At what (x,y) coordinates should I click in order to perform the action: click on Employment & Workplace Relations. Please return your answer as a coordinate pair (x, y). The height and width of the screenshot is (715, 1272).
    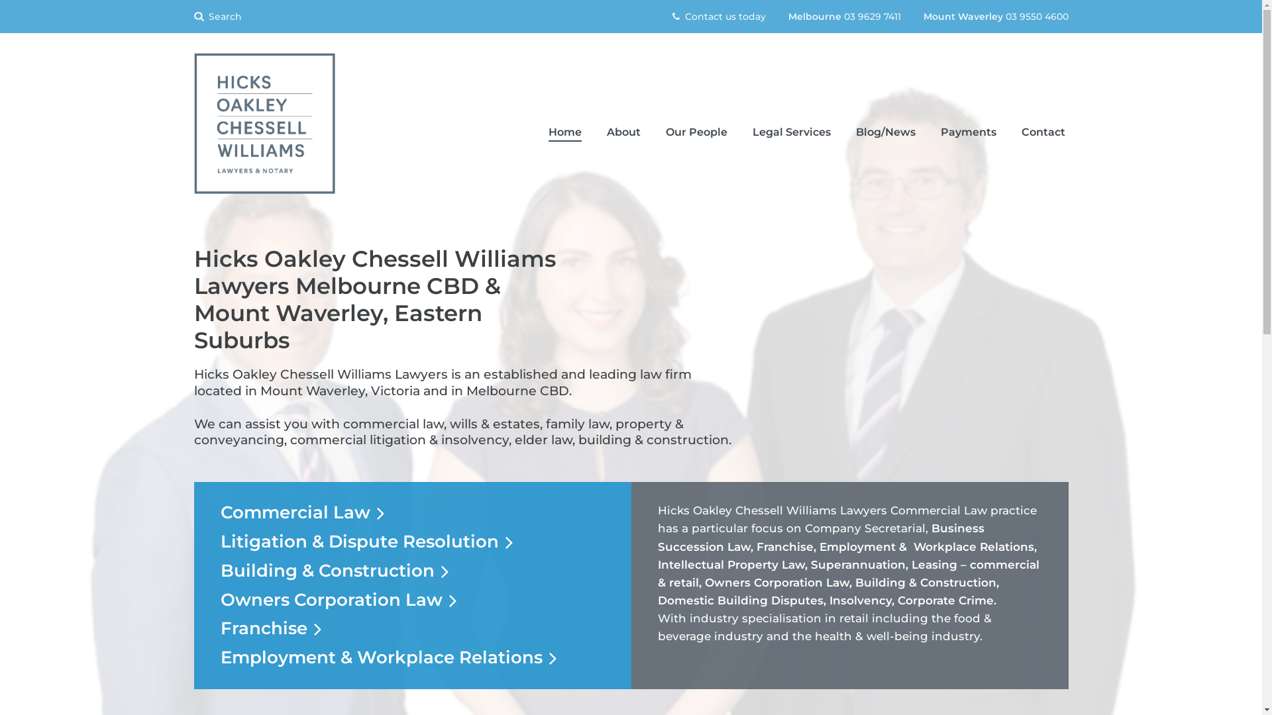
    Looking at the image, I should click on (388, 657).